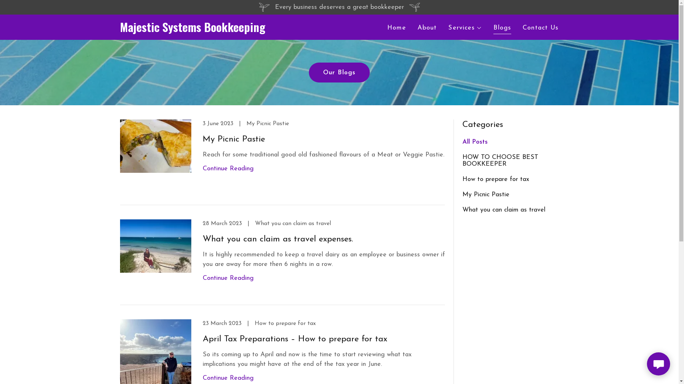 Image resolution: width=684 pixels, height=384 pixels. Describe the element at coordinates (397, 28) in the screenshot. I see `Home` at that location.